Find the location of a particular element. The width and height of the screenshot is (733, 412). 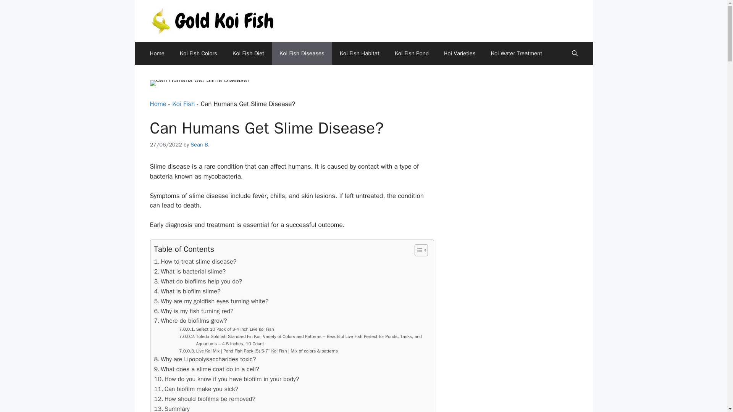

What does a slime coat do in a cell? is located at coordinates (207, 369).